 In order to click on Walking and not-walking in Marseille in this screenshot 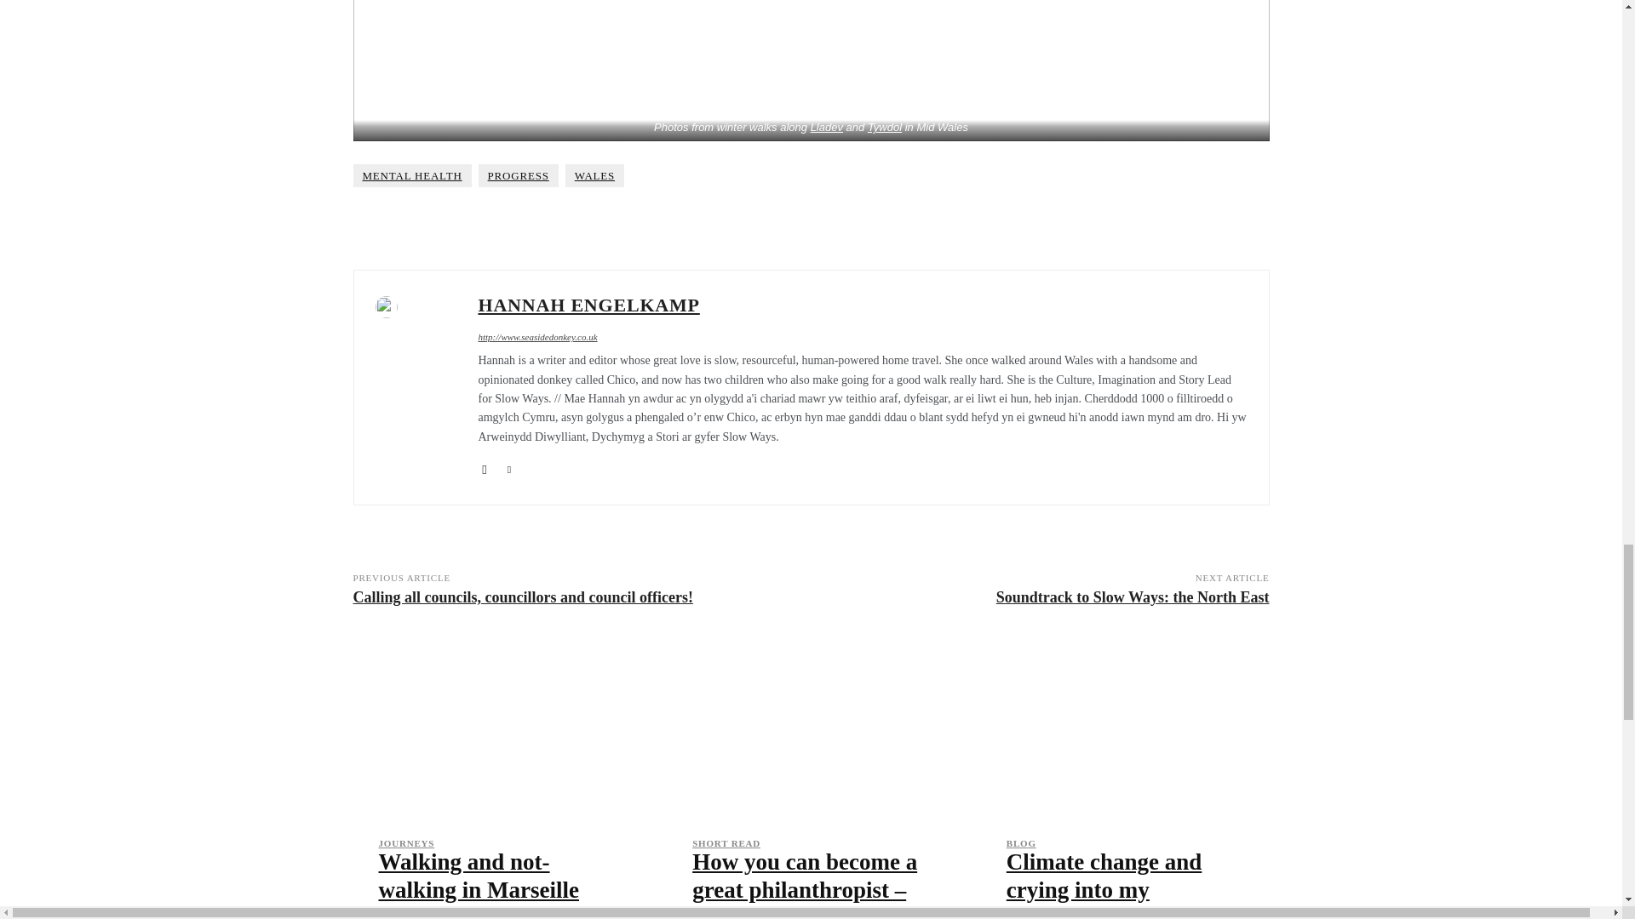, I will do `click(496, 727)`.